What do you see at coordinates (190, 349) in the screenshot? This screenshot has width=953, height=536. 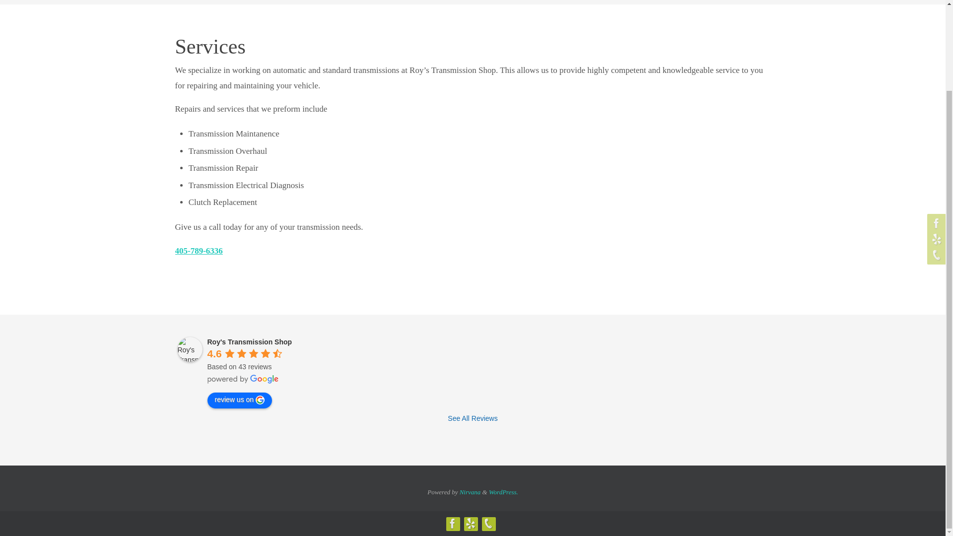 I see `Roy's Transmission Shop` at bounding box center [190, 349].